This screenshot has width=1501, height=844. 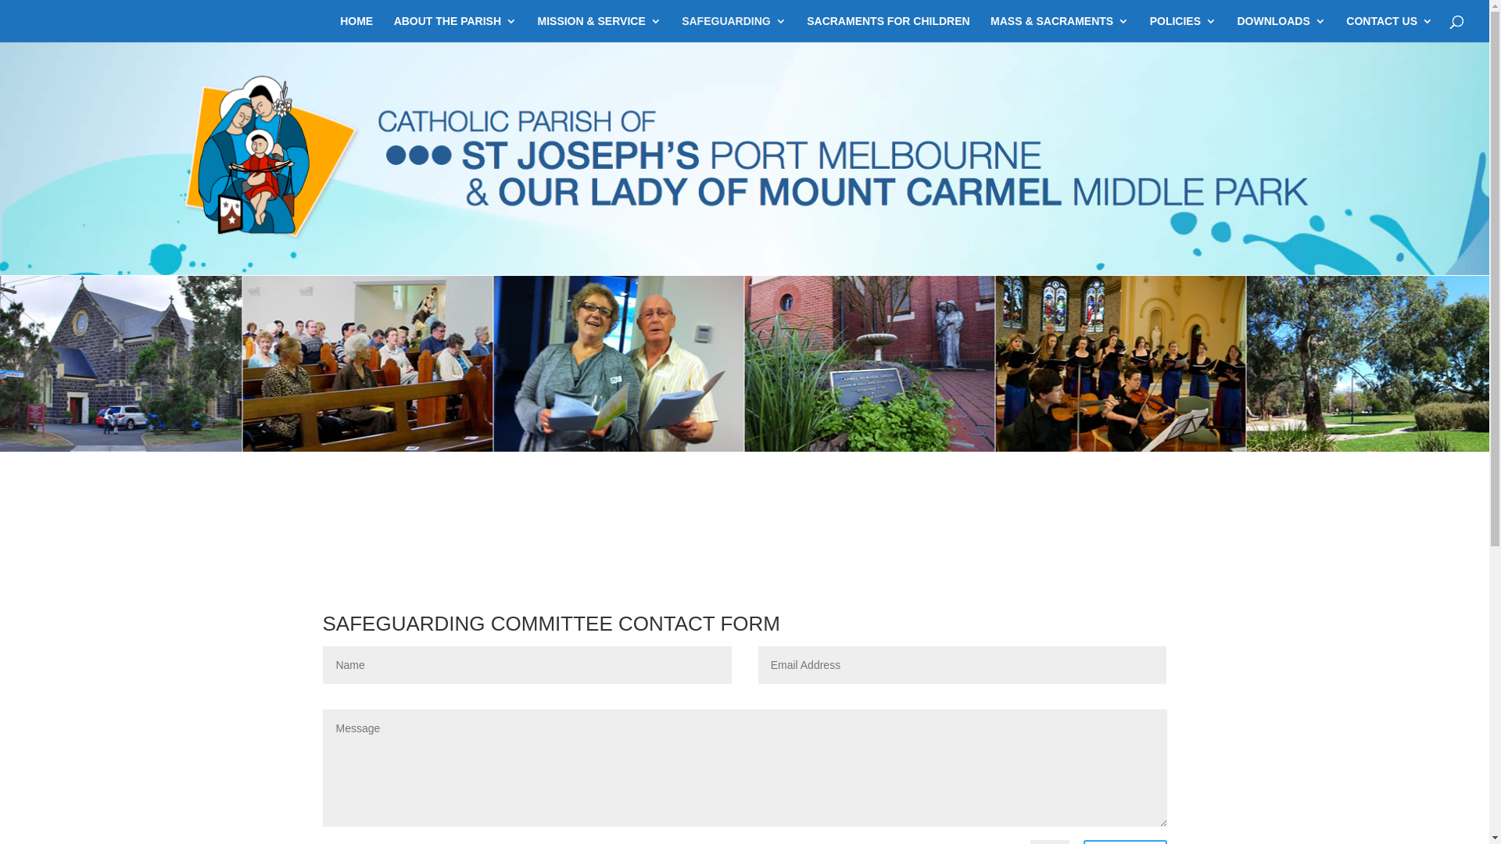 I want to click on MASS & SACRAMENTS, so click(x=1060, y=29).